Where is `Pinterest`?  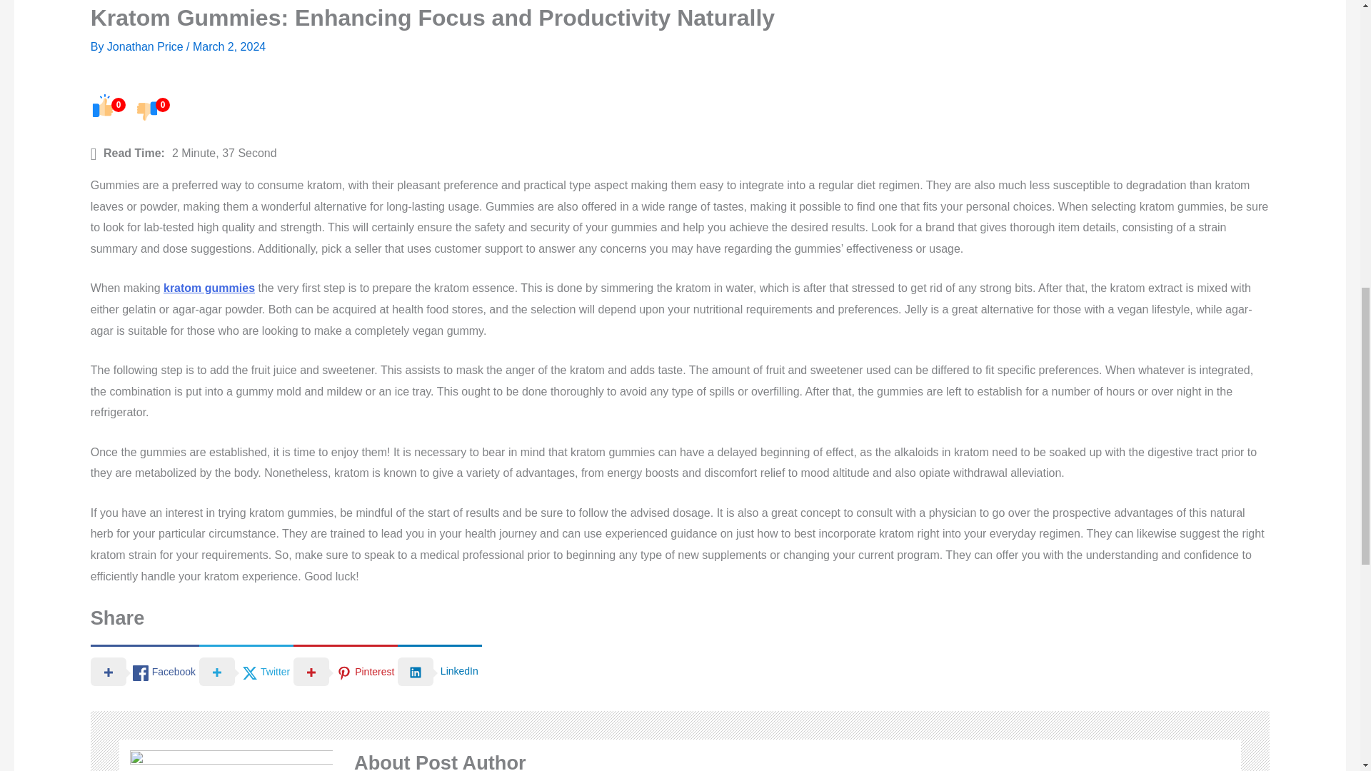 Pinterest is located at coordinates (345, 670).